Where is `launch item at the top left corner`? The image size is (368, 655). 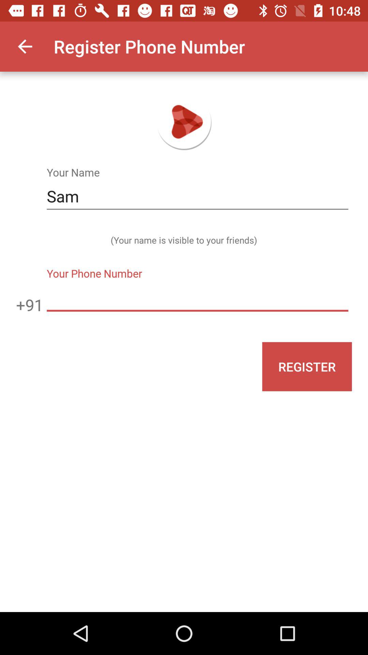
launch item at the top left corner is located at coordinates (25, 46).